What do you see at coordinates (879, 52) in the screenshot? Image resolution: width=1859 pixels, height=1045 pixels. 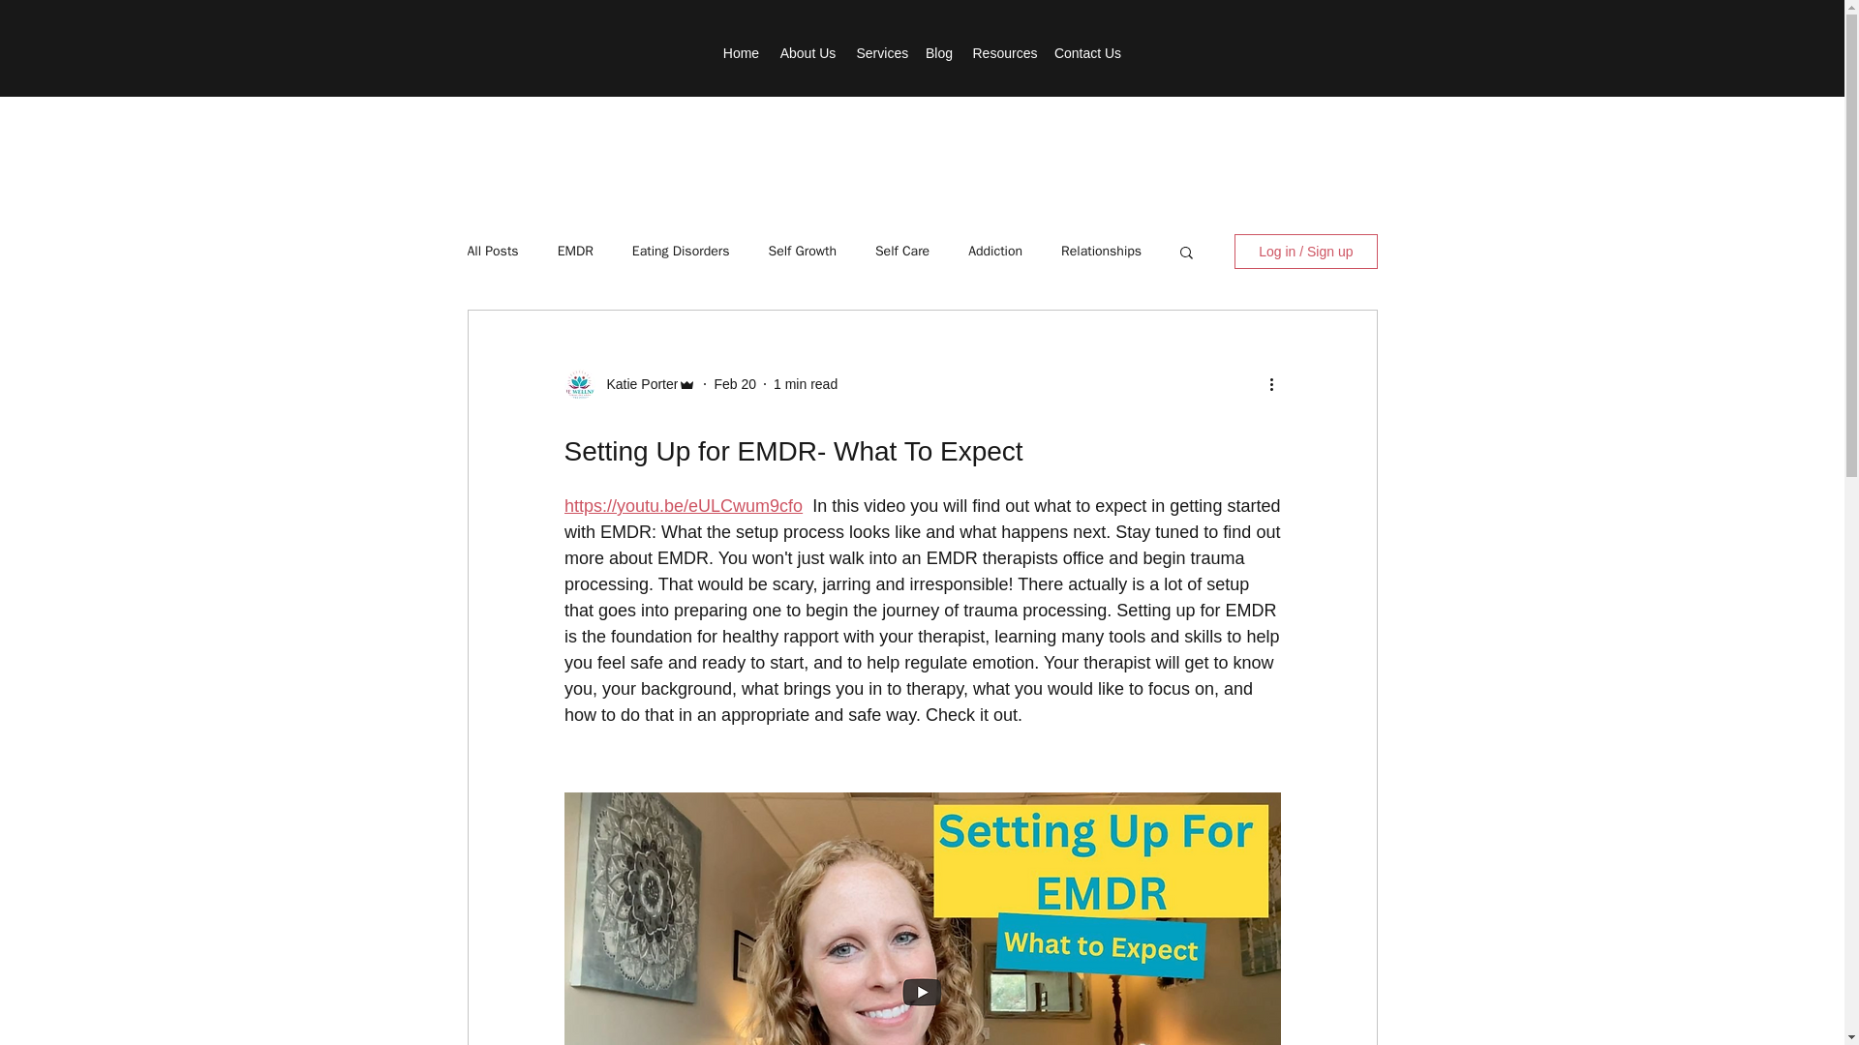 I see `Services` at bounding box center [879, 52].